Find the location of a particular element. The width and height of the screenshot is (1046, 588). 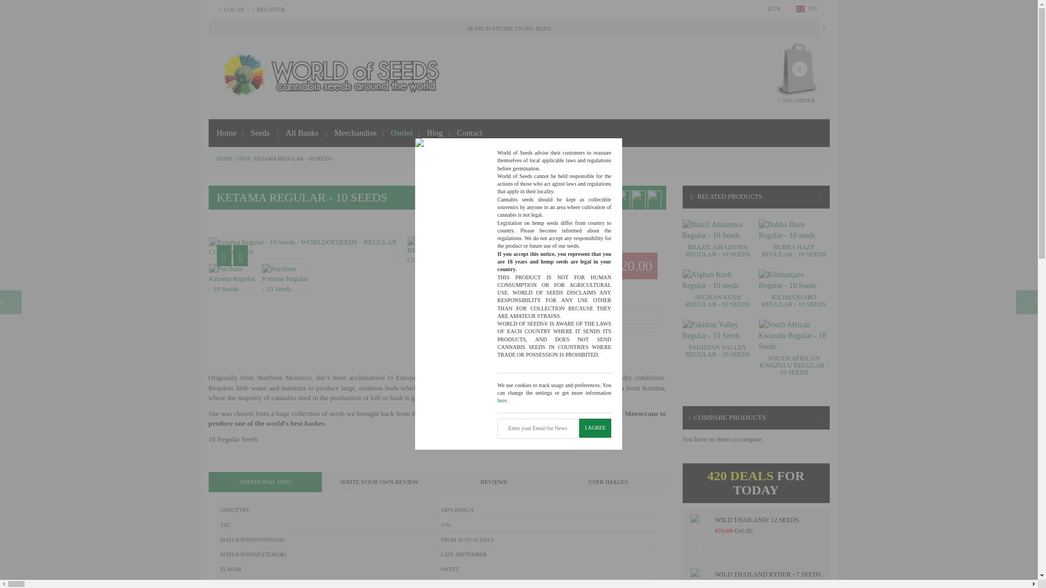

My Cart: 0 items is located at coordinates (796, 68).